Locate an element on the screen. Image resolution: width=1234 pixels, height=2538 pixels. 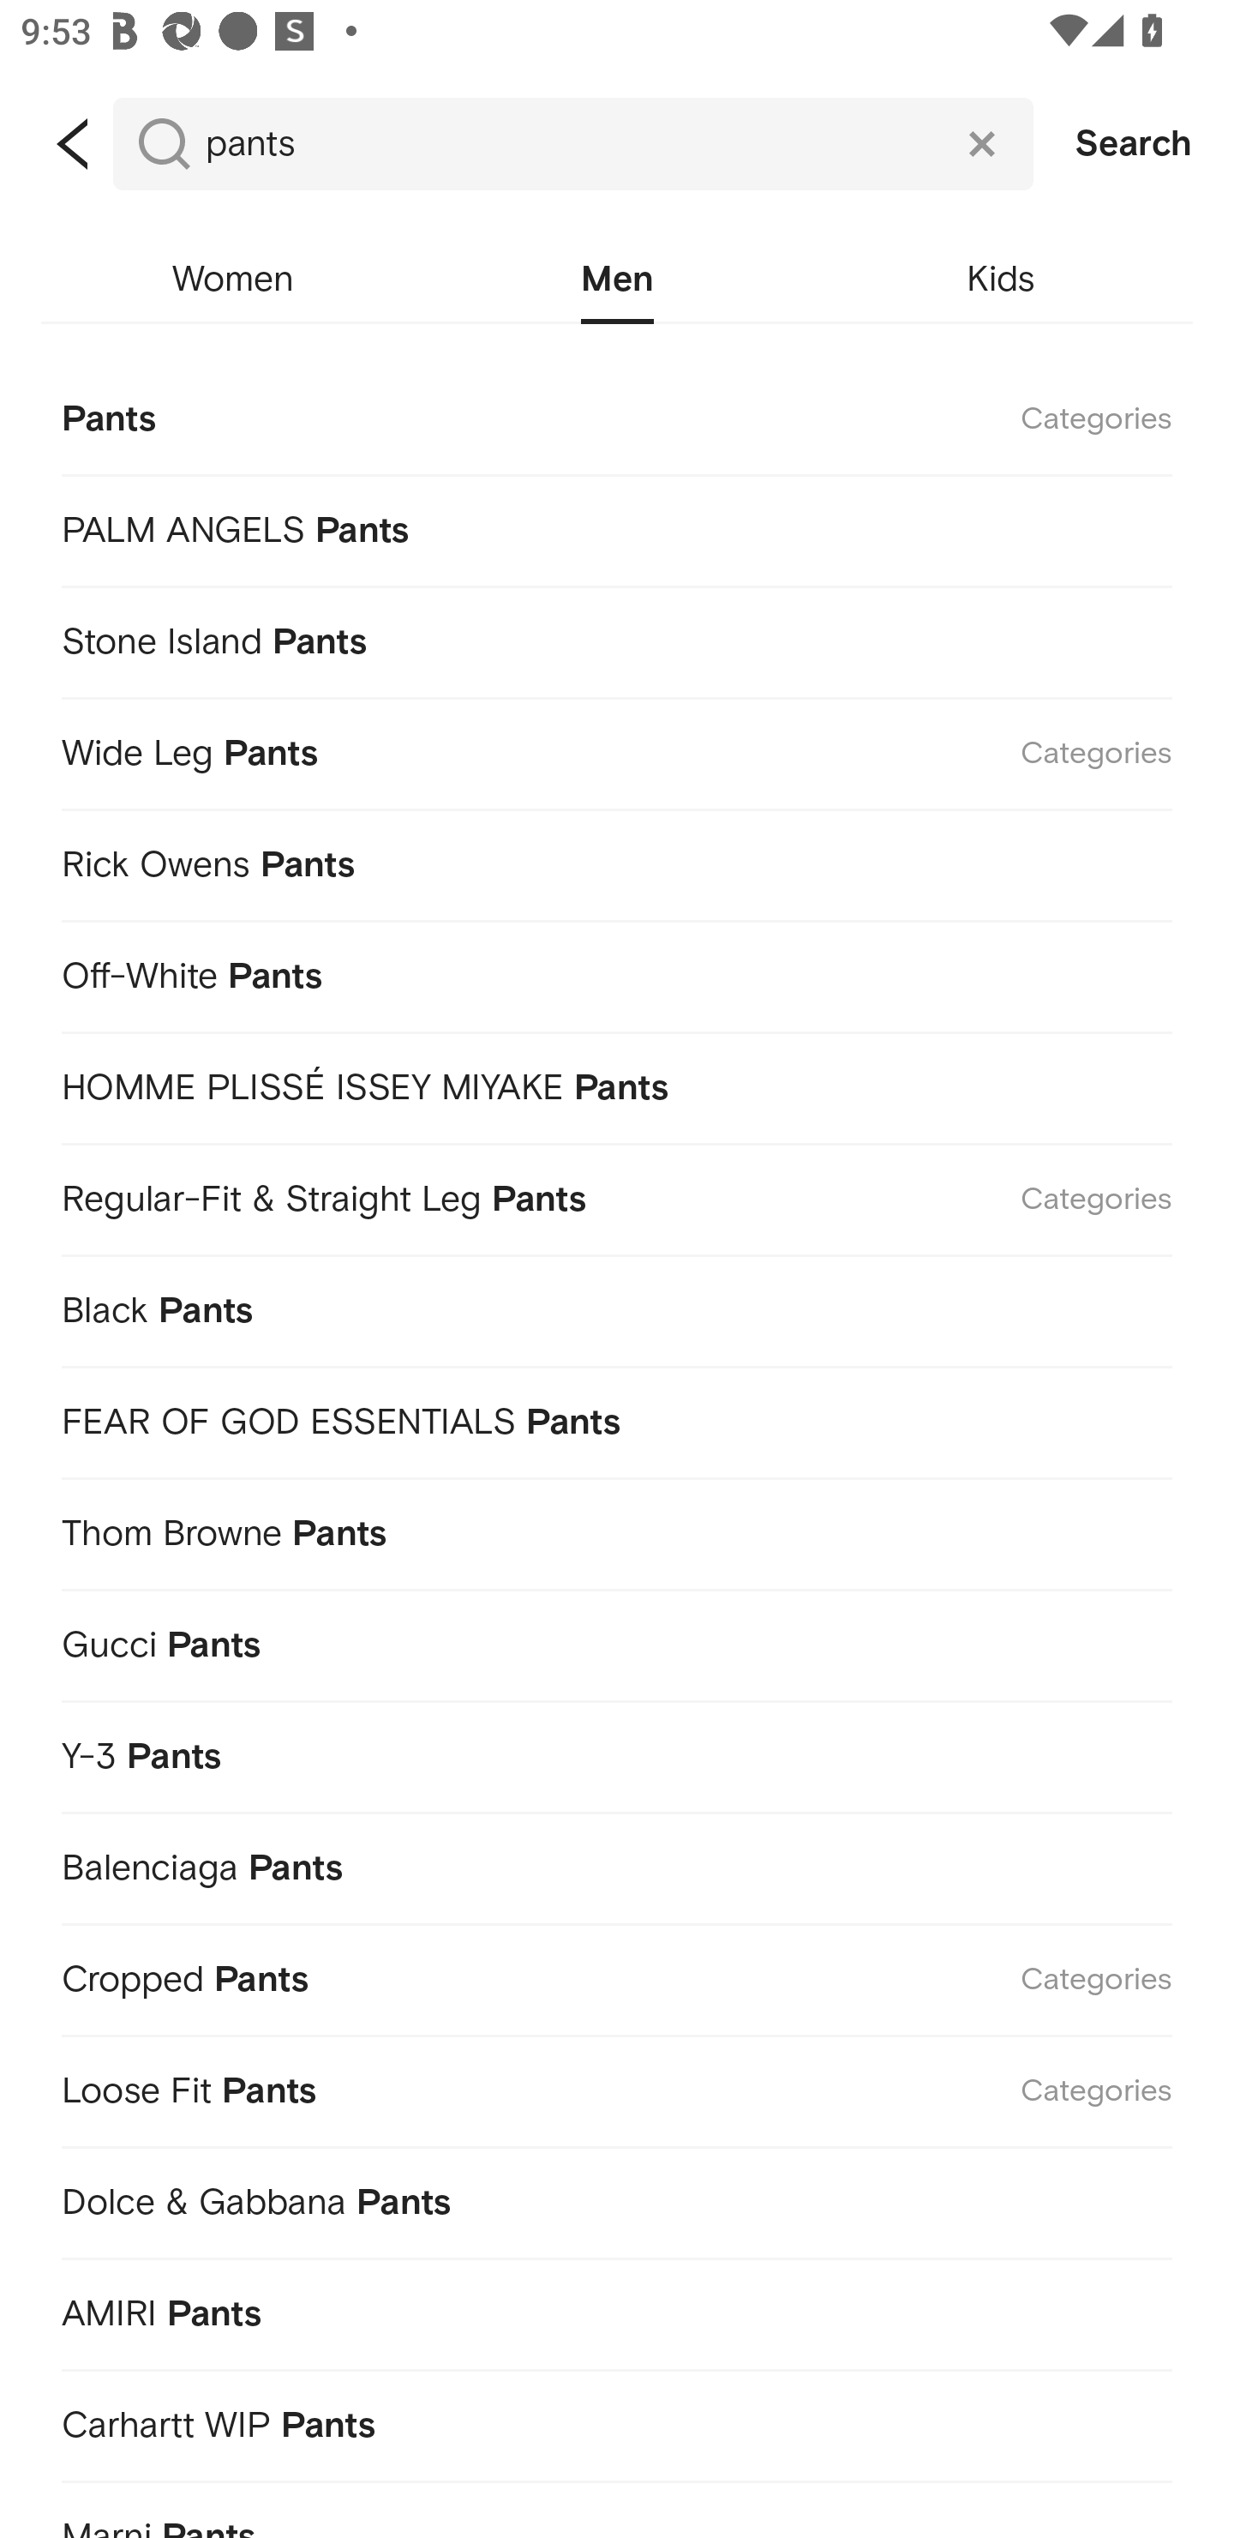
Loose Fit Pants Categories is located at coordinates (617, 2086).